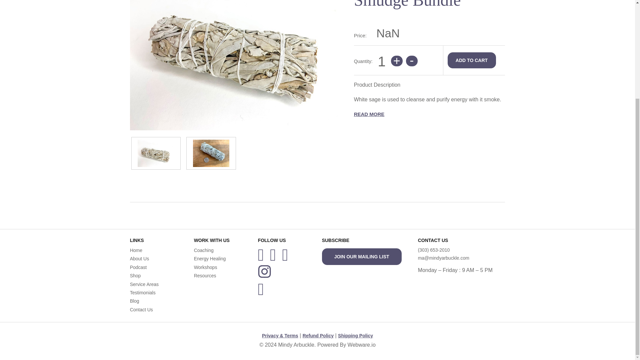 This screenshot has width=640, height=360. I want to click on READ MORE, so click(369, 114).